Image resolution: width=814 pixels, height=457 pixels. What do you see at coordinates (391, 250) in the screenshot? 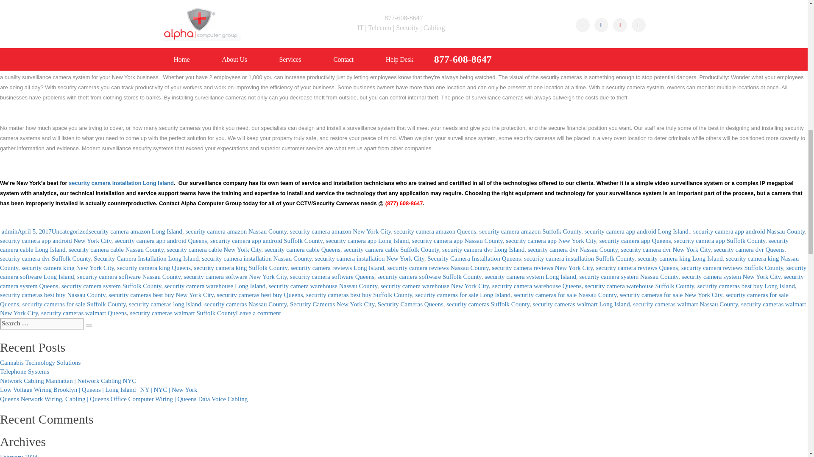
I see `security camera cable Suffolk County` at bounding box center [391, 250].